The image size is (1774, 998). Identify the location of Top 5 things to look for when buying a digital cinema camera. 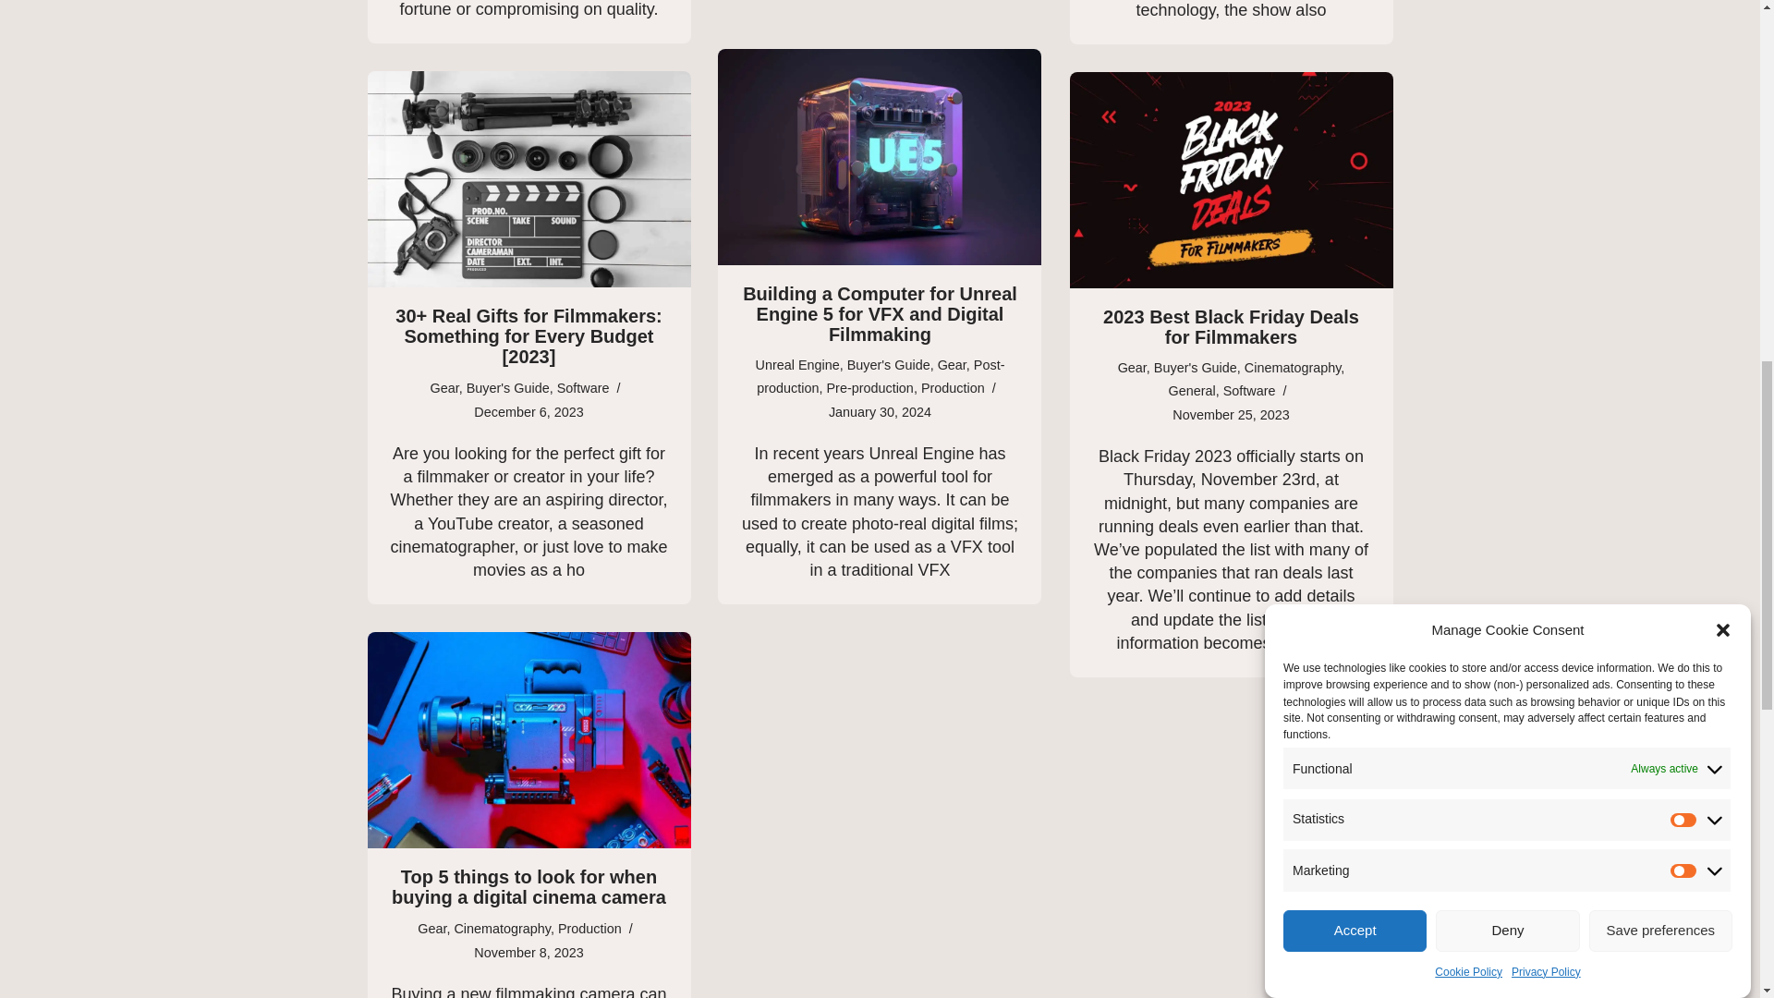
(529, 739).